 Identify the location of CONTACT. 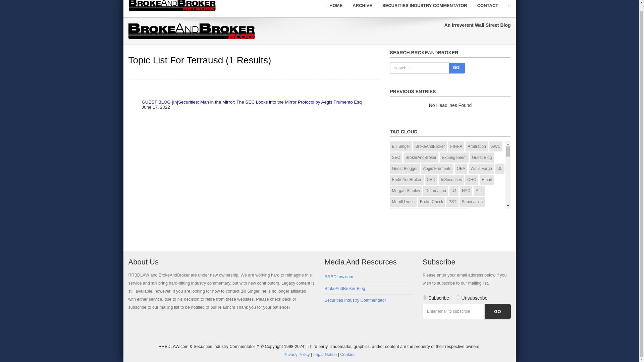
(488, 7).